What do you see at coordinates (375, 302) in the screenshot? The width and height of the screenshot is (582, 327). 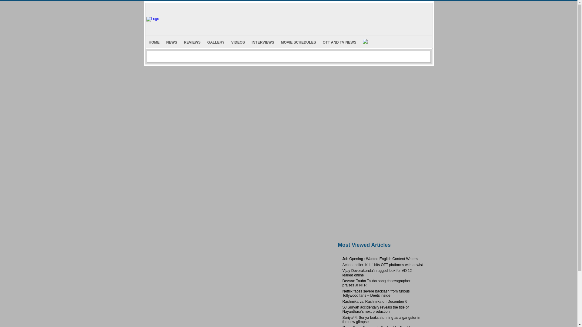 I see `Rashmika vs. Rashmika on December 6` at bounding box center [375, 302].